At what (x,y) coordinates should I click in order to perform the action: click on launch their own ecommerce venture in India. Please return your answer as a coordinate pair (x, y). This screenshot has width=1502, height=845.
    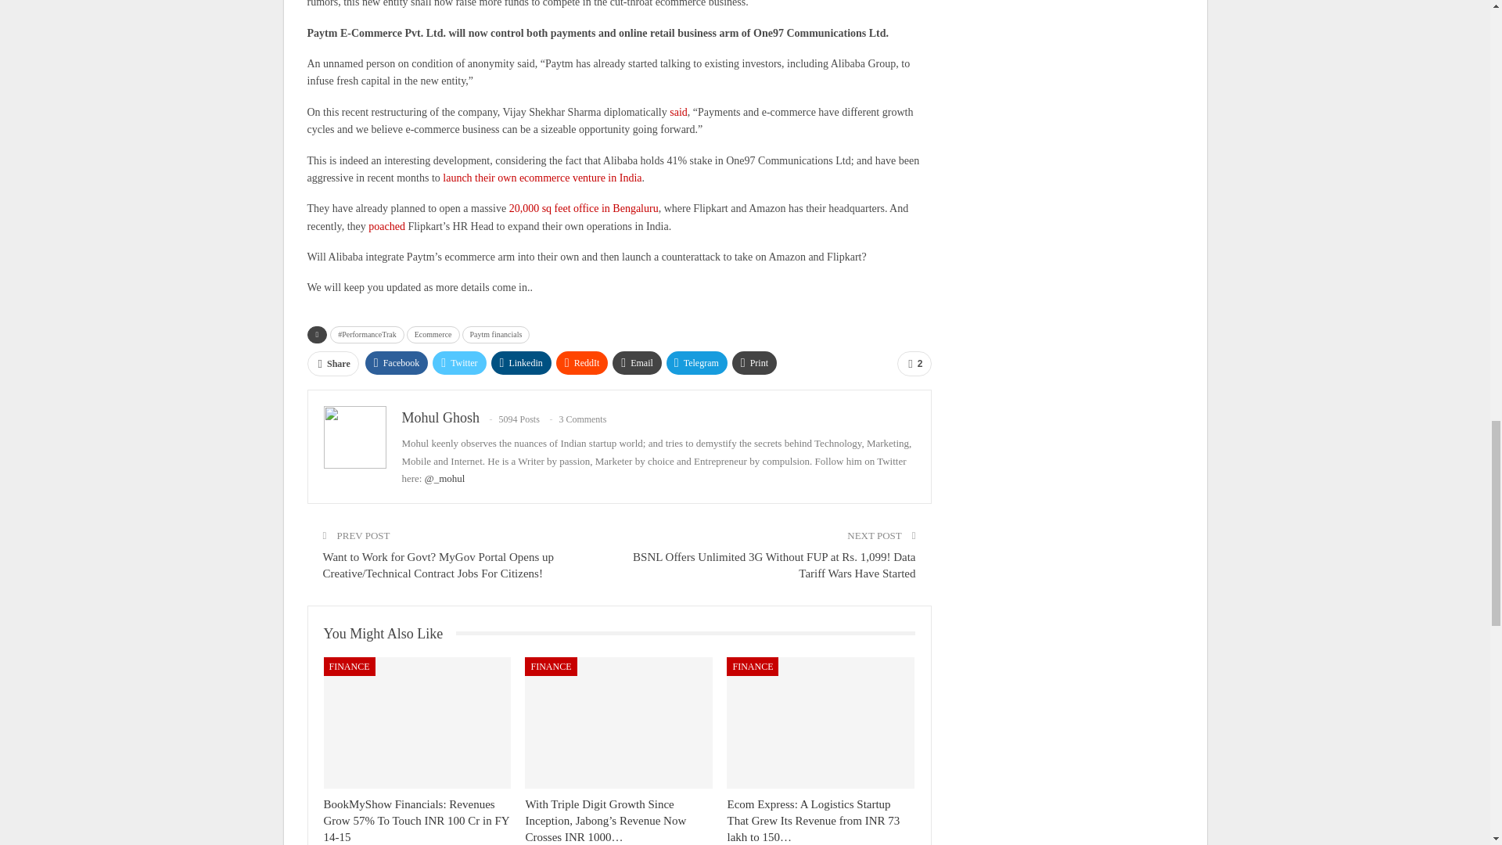
    Looking at the image, I should click on (541, 178).